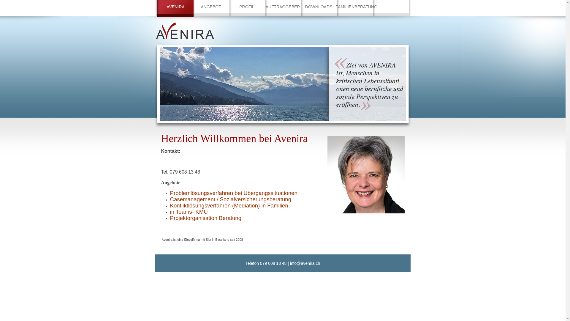 This screenshot has height=321, width=570. What do you see at coordinates (283, 7) in the screenshot?
I see `AUFTRAGGEBER` at bounding box center [283, 7].